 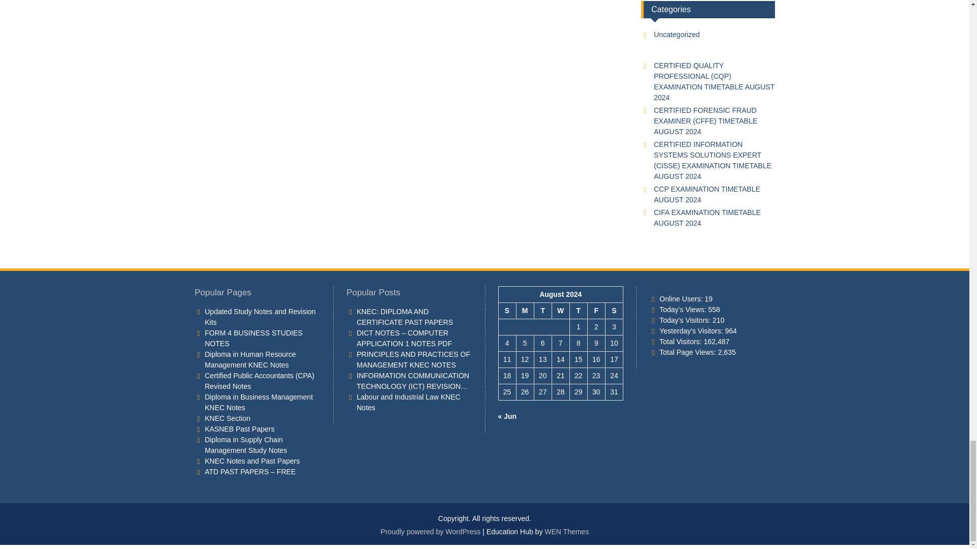 What do you see at coordinates (614, 311) in the screenshot?
I see `Saturday` at bounding box center [614, 311].